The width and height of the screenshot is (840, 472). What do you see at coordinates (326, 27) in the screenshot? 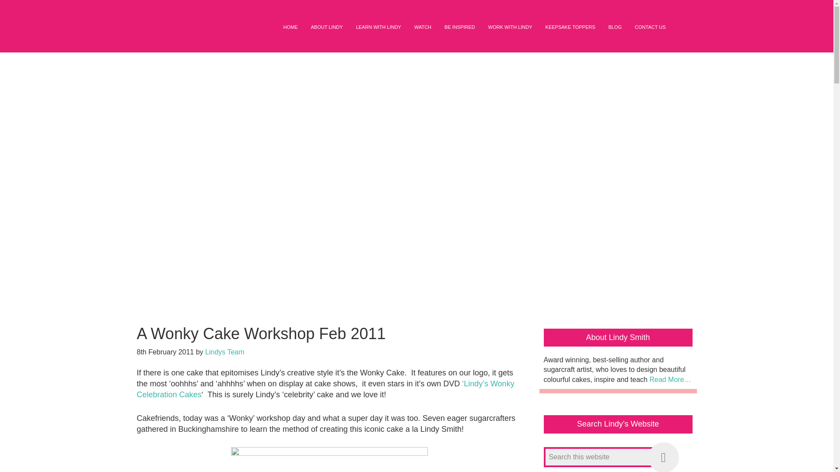
I see `ABOUT LINDY` at bounding box center [326, 27].